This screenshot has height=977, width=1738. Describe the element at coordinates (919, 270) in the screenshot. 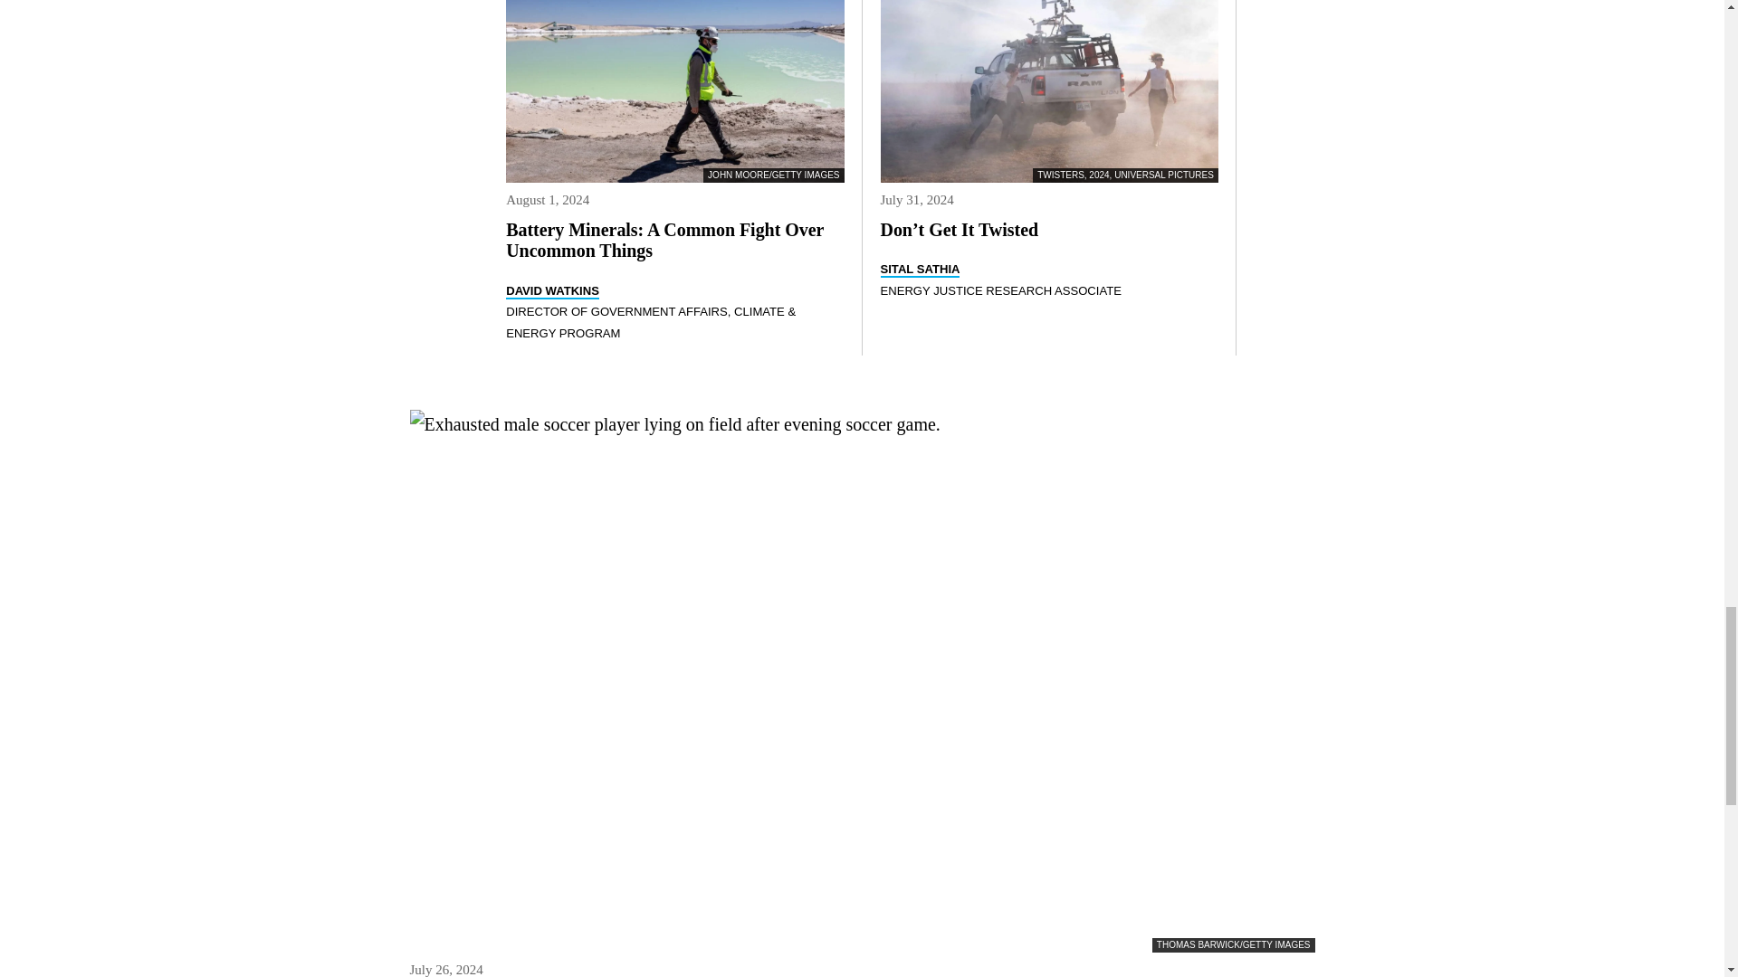

I see `SITAL SATHIA` at that location.